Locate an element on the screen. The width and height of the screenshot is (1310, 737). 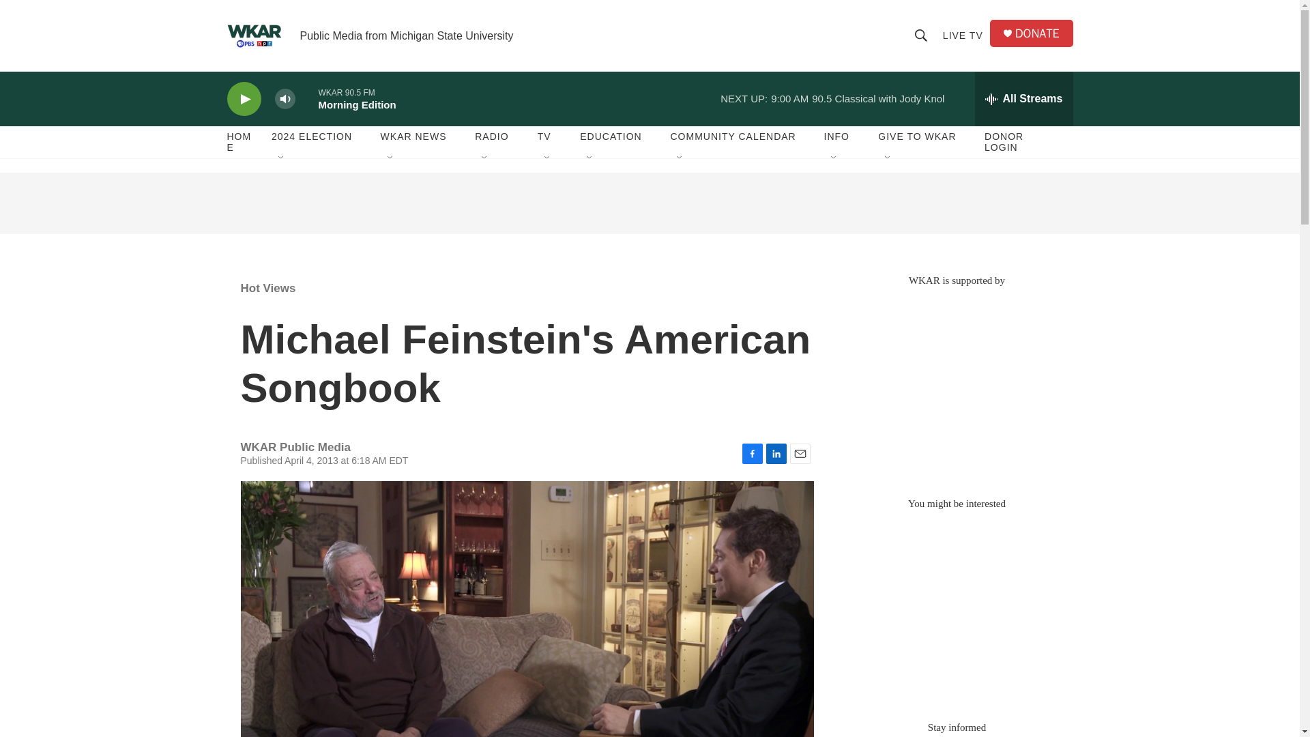
3rd party ad content is located at coordinates (649, 203).